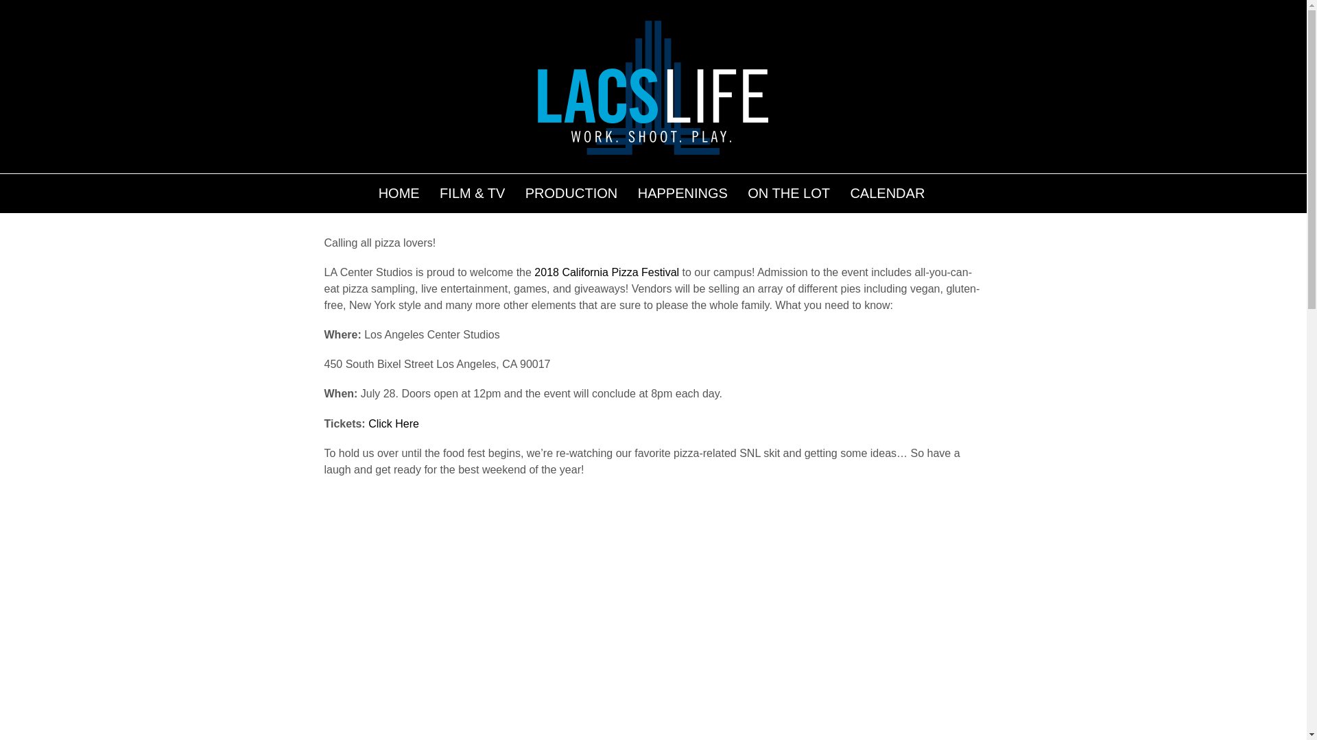  I want to click on CALENDAR, so click(888, 190).